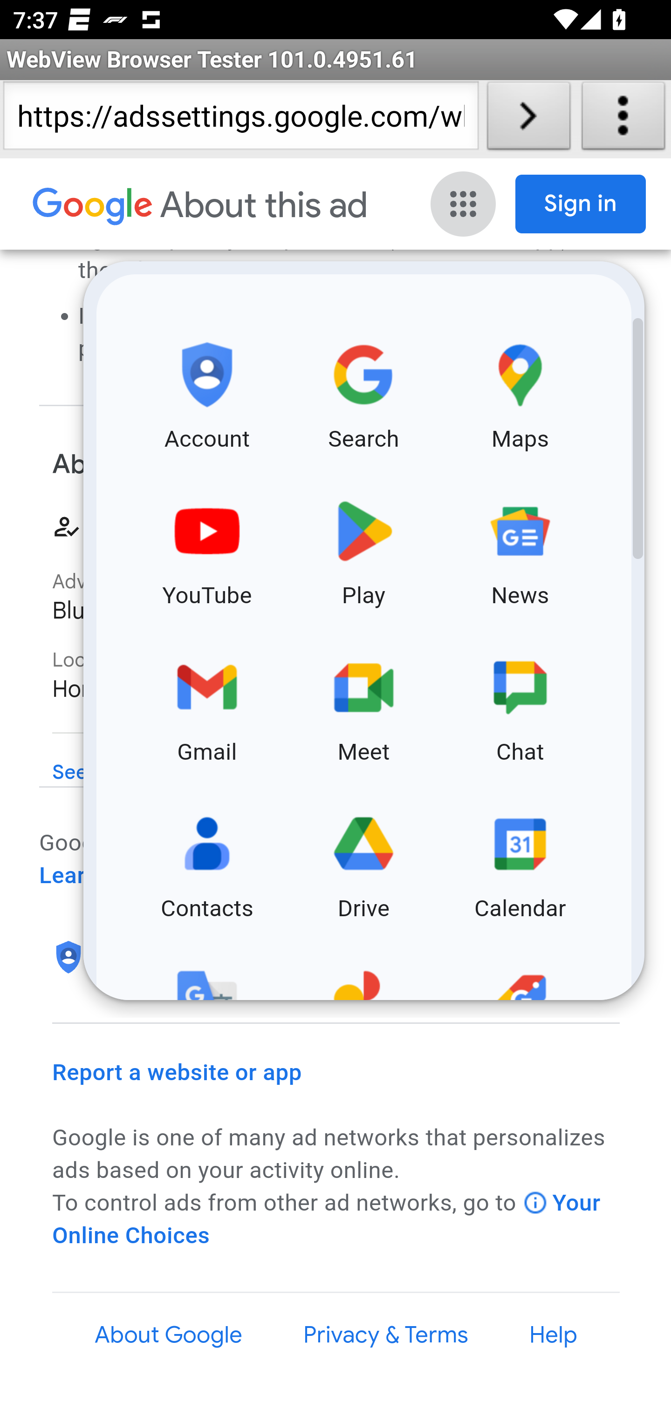 This screenshot has width=671, height=1416. What do you see at coordinates (554, 1335) in the screenshot?
I see `Help` at bounding box center [554, 1335].